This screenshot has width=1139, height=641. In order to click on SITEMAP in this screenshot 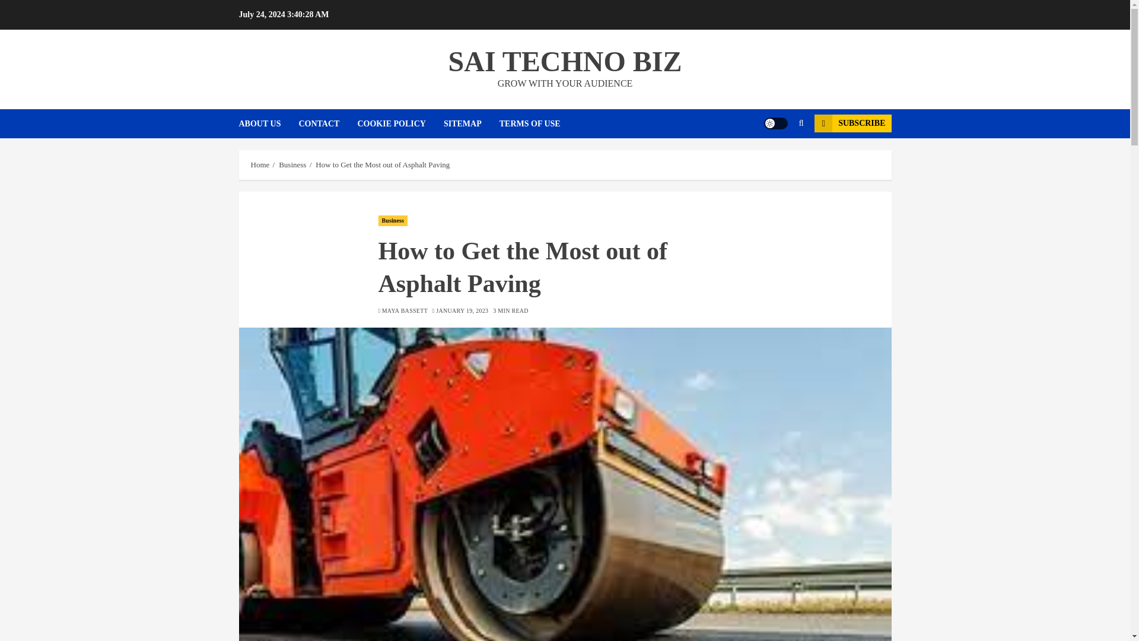, I will do `click(472, 123)`.